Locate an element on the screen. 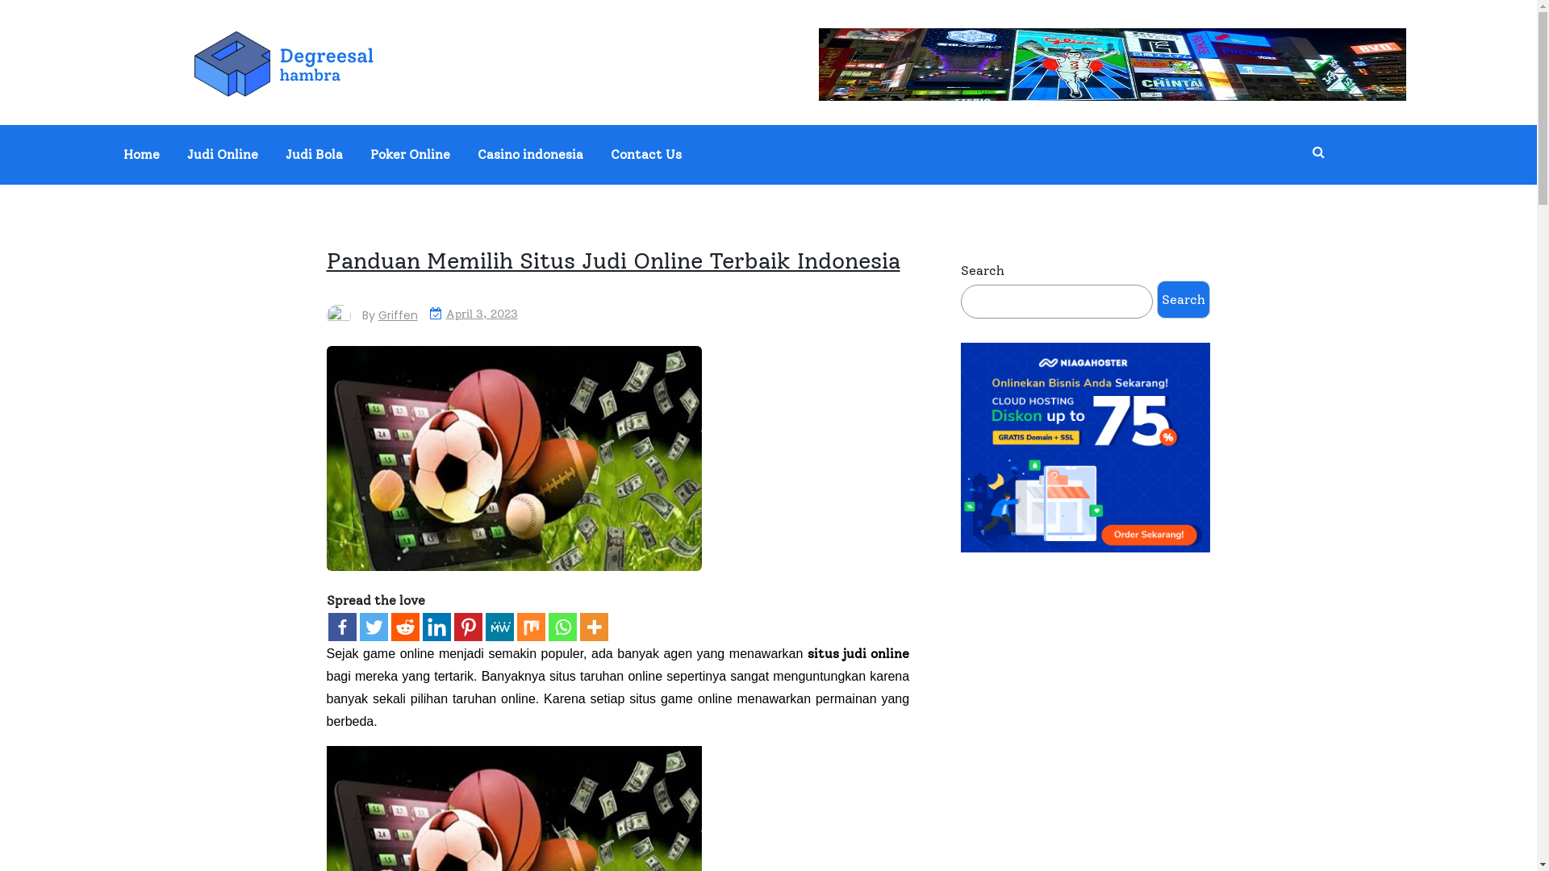 The image size is (1549, 871). Mix is located at coordinates (531, 627).